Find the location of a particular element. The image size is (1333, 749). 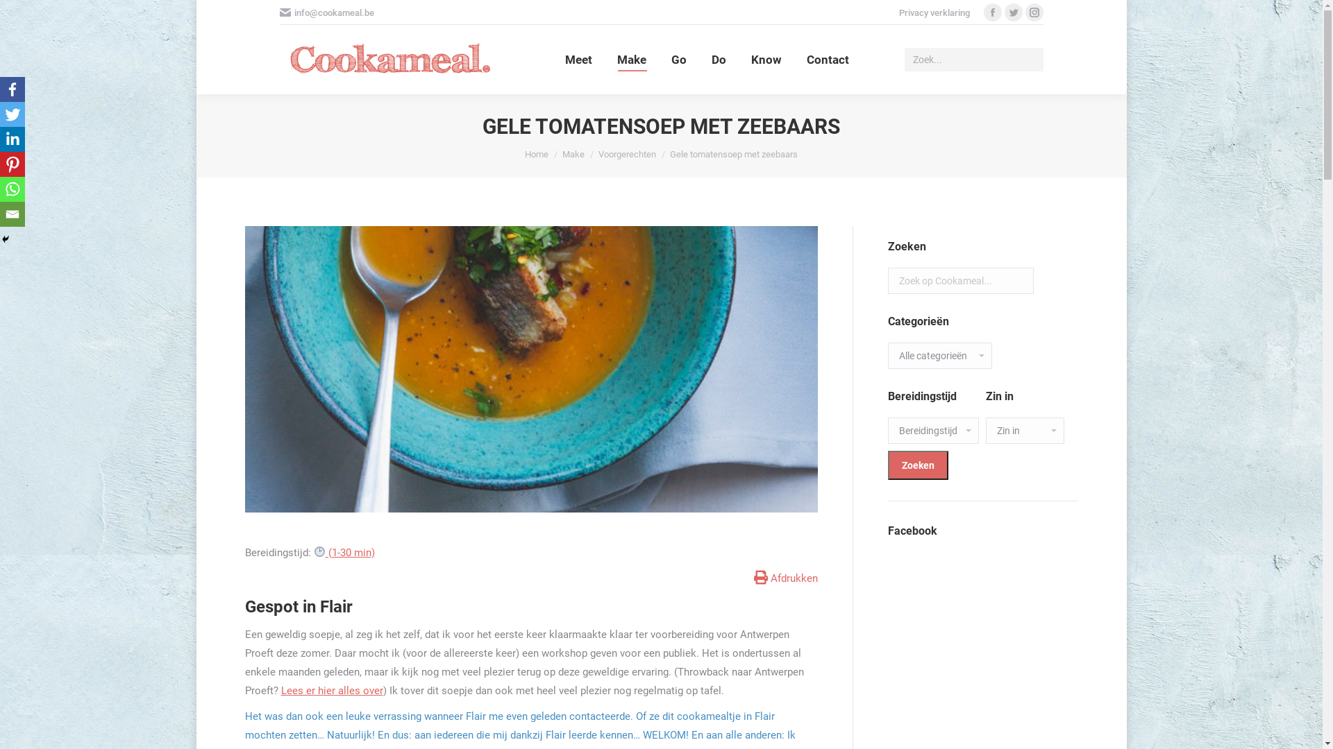

Twitter page opens in new window is located at coordinates (1013, 12).